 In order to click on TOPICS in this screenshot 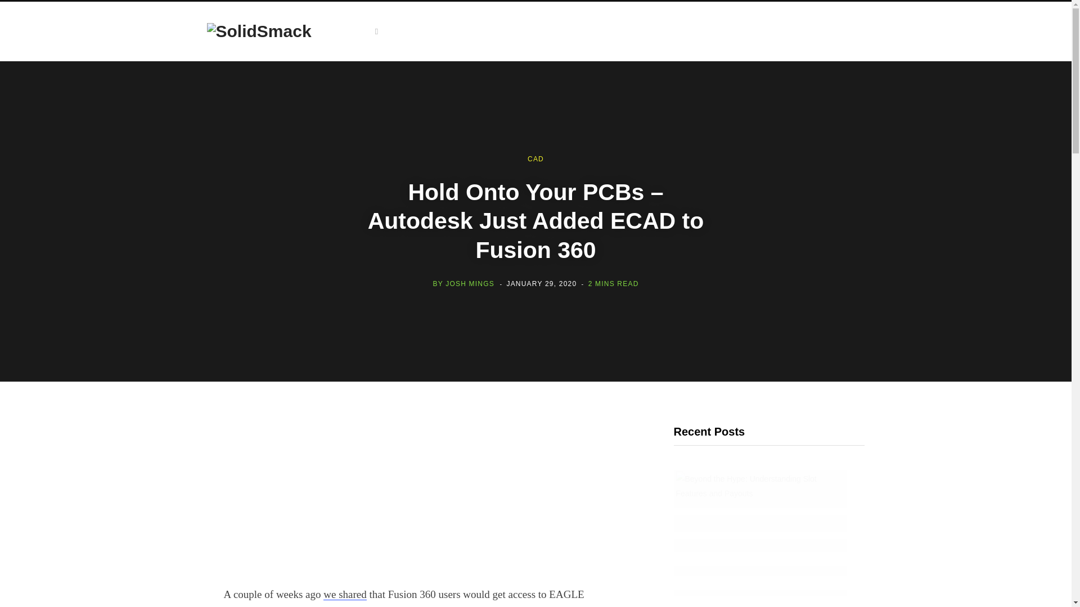, I will do `click(358, 31)`.